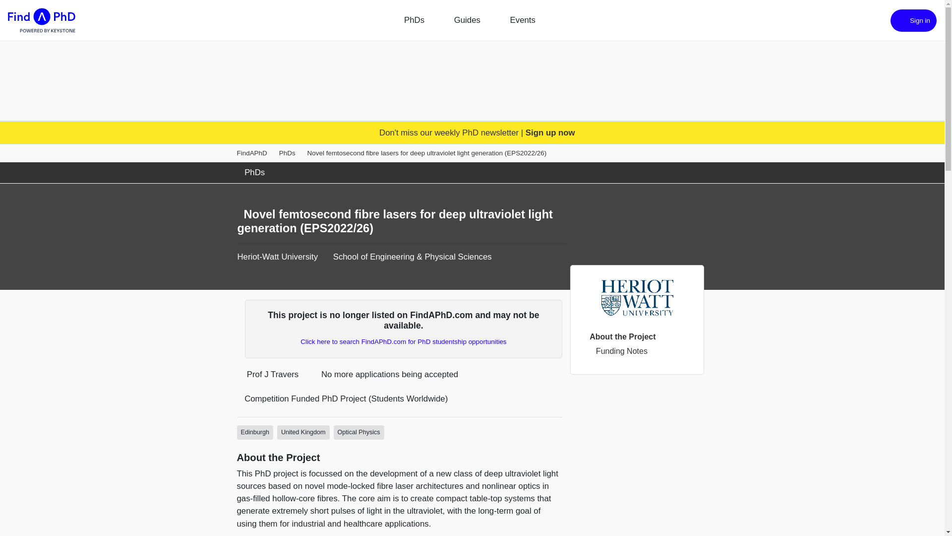 This screenshot has width=952, height=536. What do you see at coordinates (404, 341) in the screenshot?
I see `Search FindAPhD.com for PhD projects` at bounding box center [404, 341].